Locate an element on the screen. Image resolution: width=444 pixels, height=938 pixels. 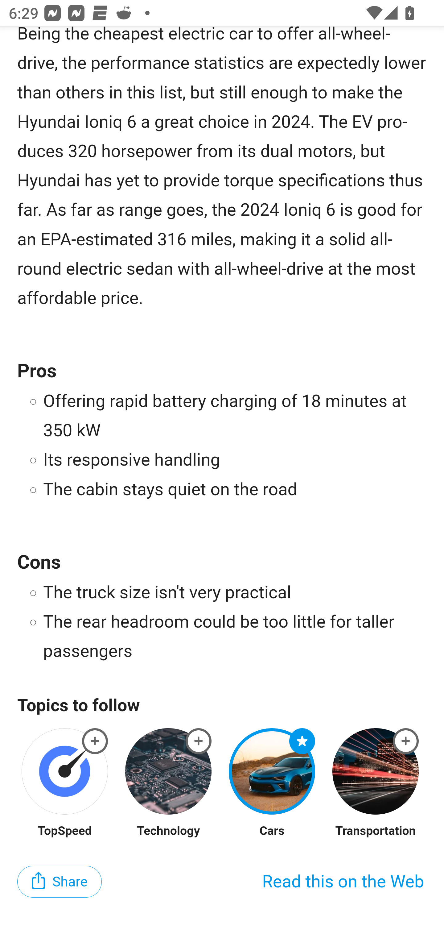
TopSpeed is located at coordinates (65, 832).